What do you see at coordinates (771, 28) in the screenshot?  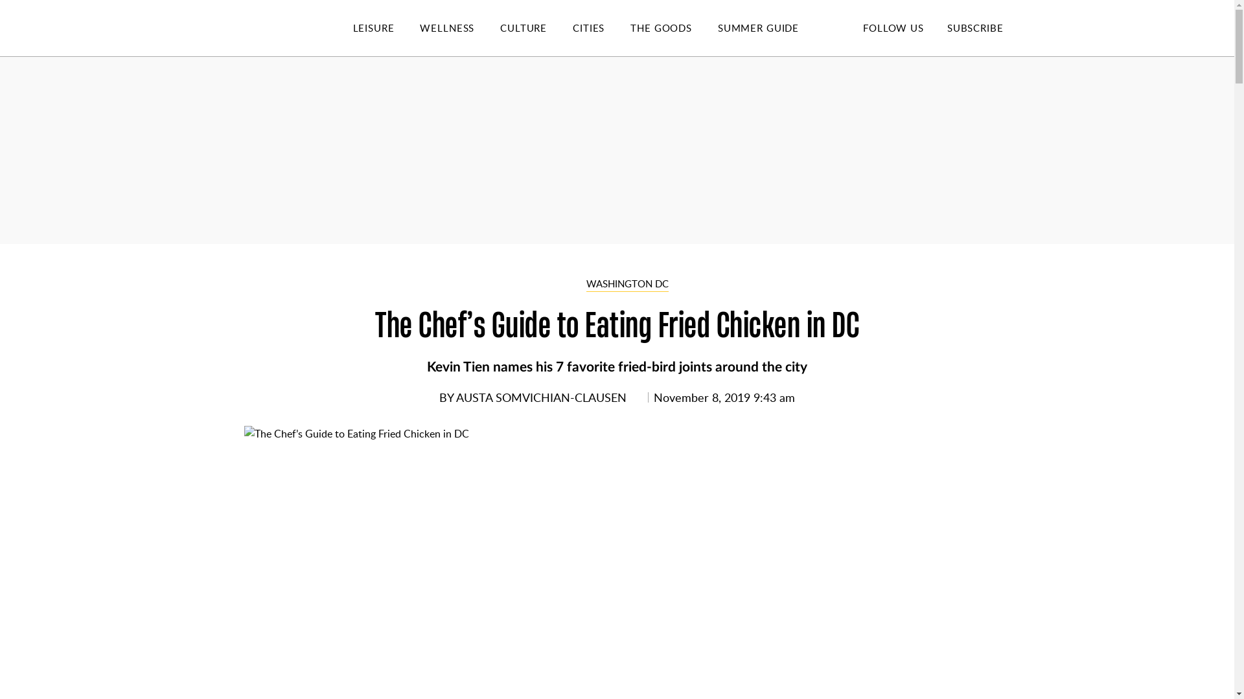 I see `SUMMER GUIDE` at bounding box center [771, 28].